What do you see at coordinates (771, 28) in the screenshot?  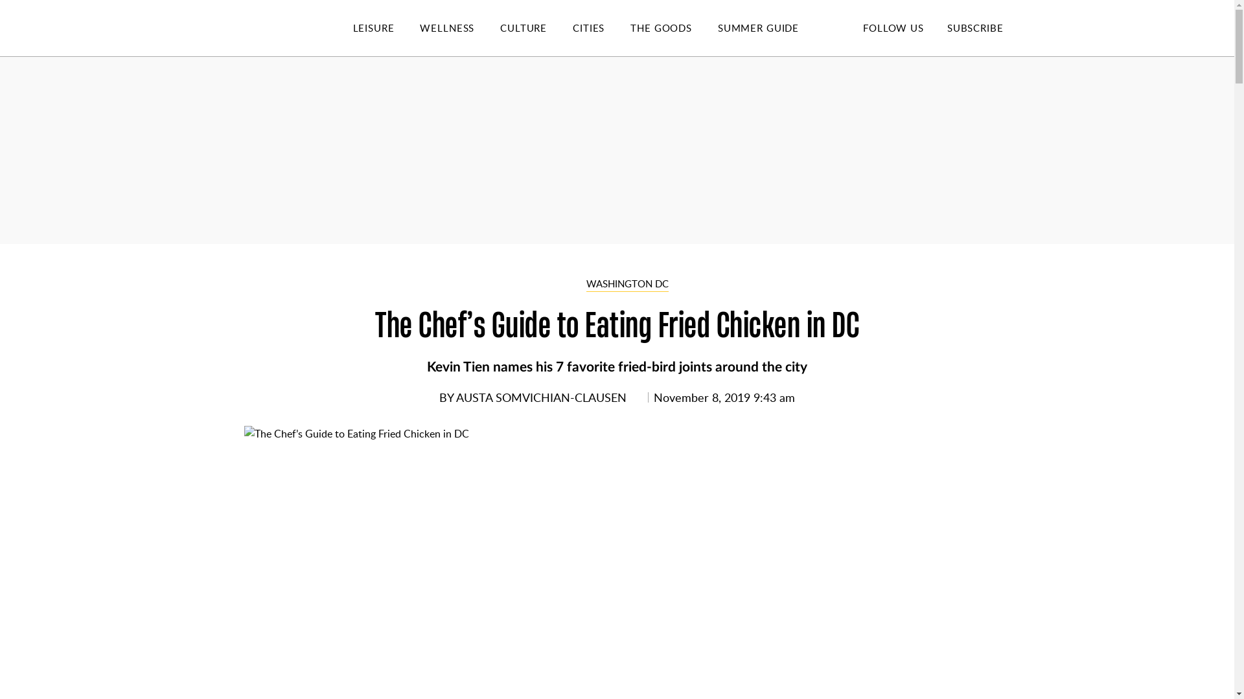 I see `SUMMER GUIDE` at bounding box center [771, 28].